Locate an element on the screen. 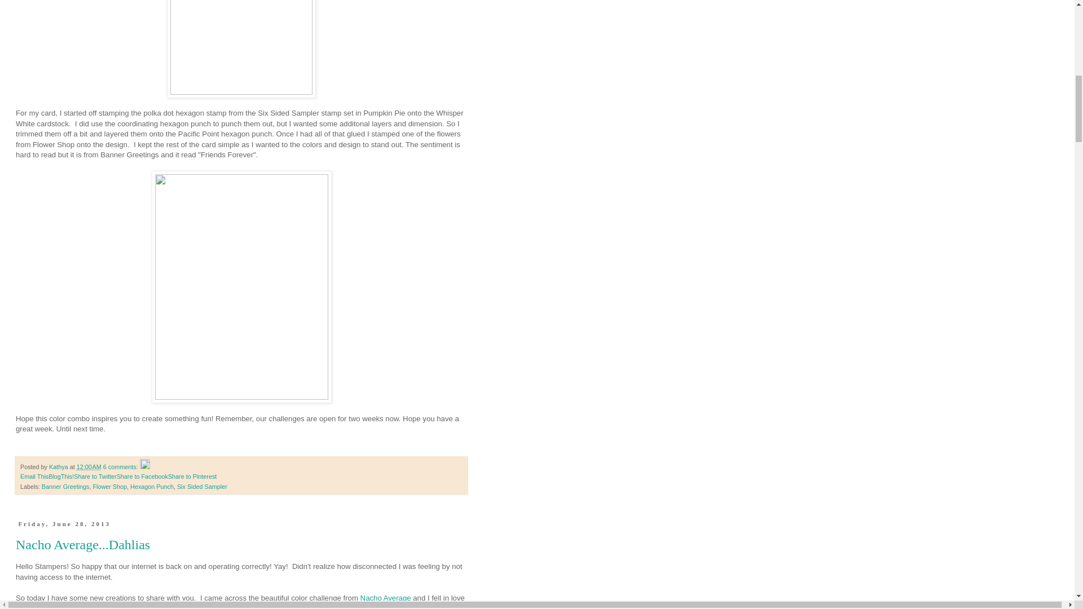 Image resolution: width=1083 pixels, height=609 pixels. Edit Post is located at coordinates (144, 466).